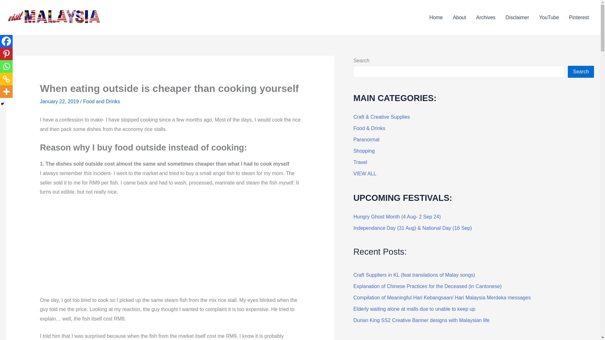 This screenshot has width=605, height=340. I want to click on Archives, so click(486, 18).